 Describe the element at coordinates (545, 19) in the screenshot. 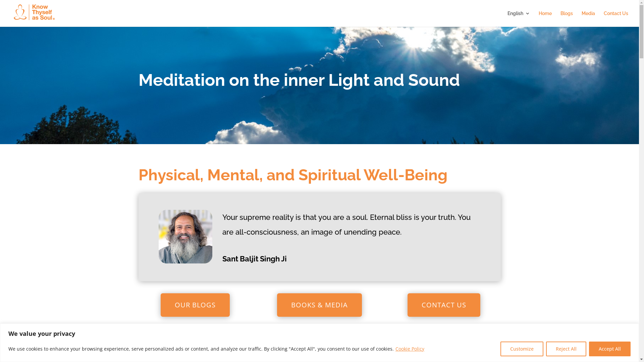

I see `Home` at that location.